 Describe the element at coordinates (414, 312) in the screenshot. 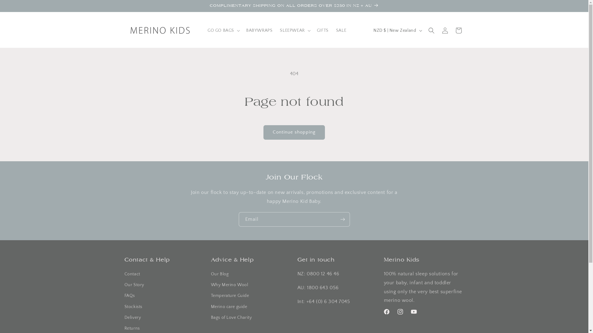

I see `YouTube` at that location.